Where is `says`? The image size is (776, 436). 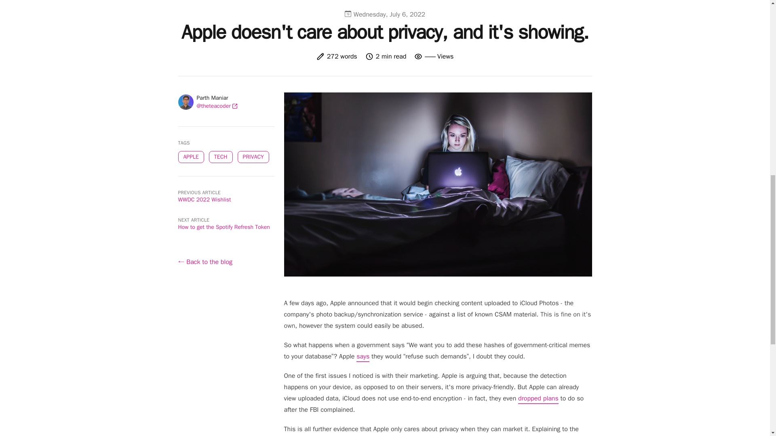
says is located at coordinates (363, 357).